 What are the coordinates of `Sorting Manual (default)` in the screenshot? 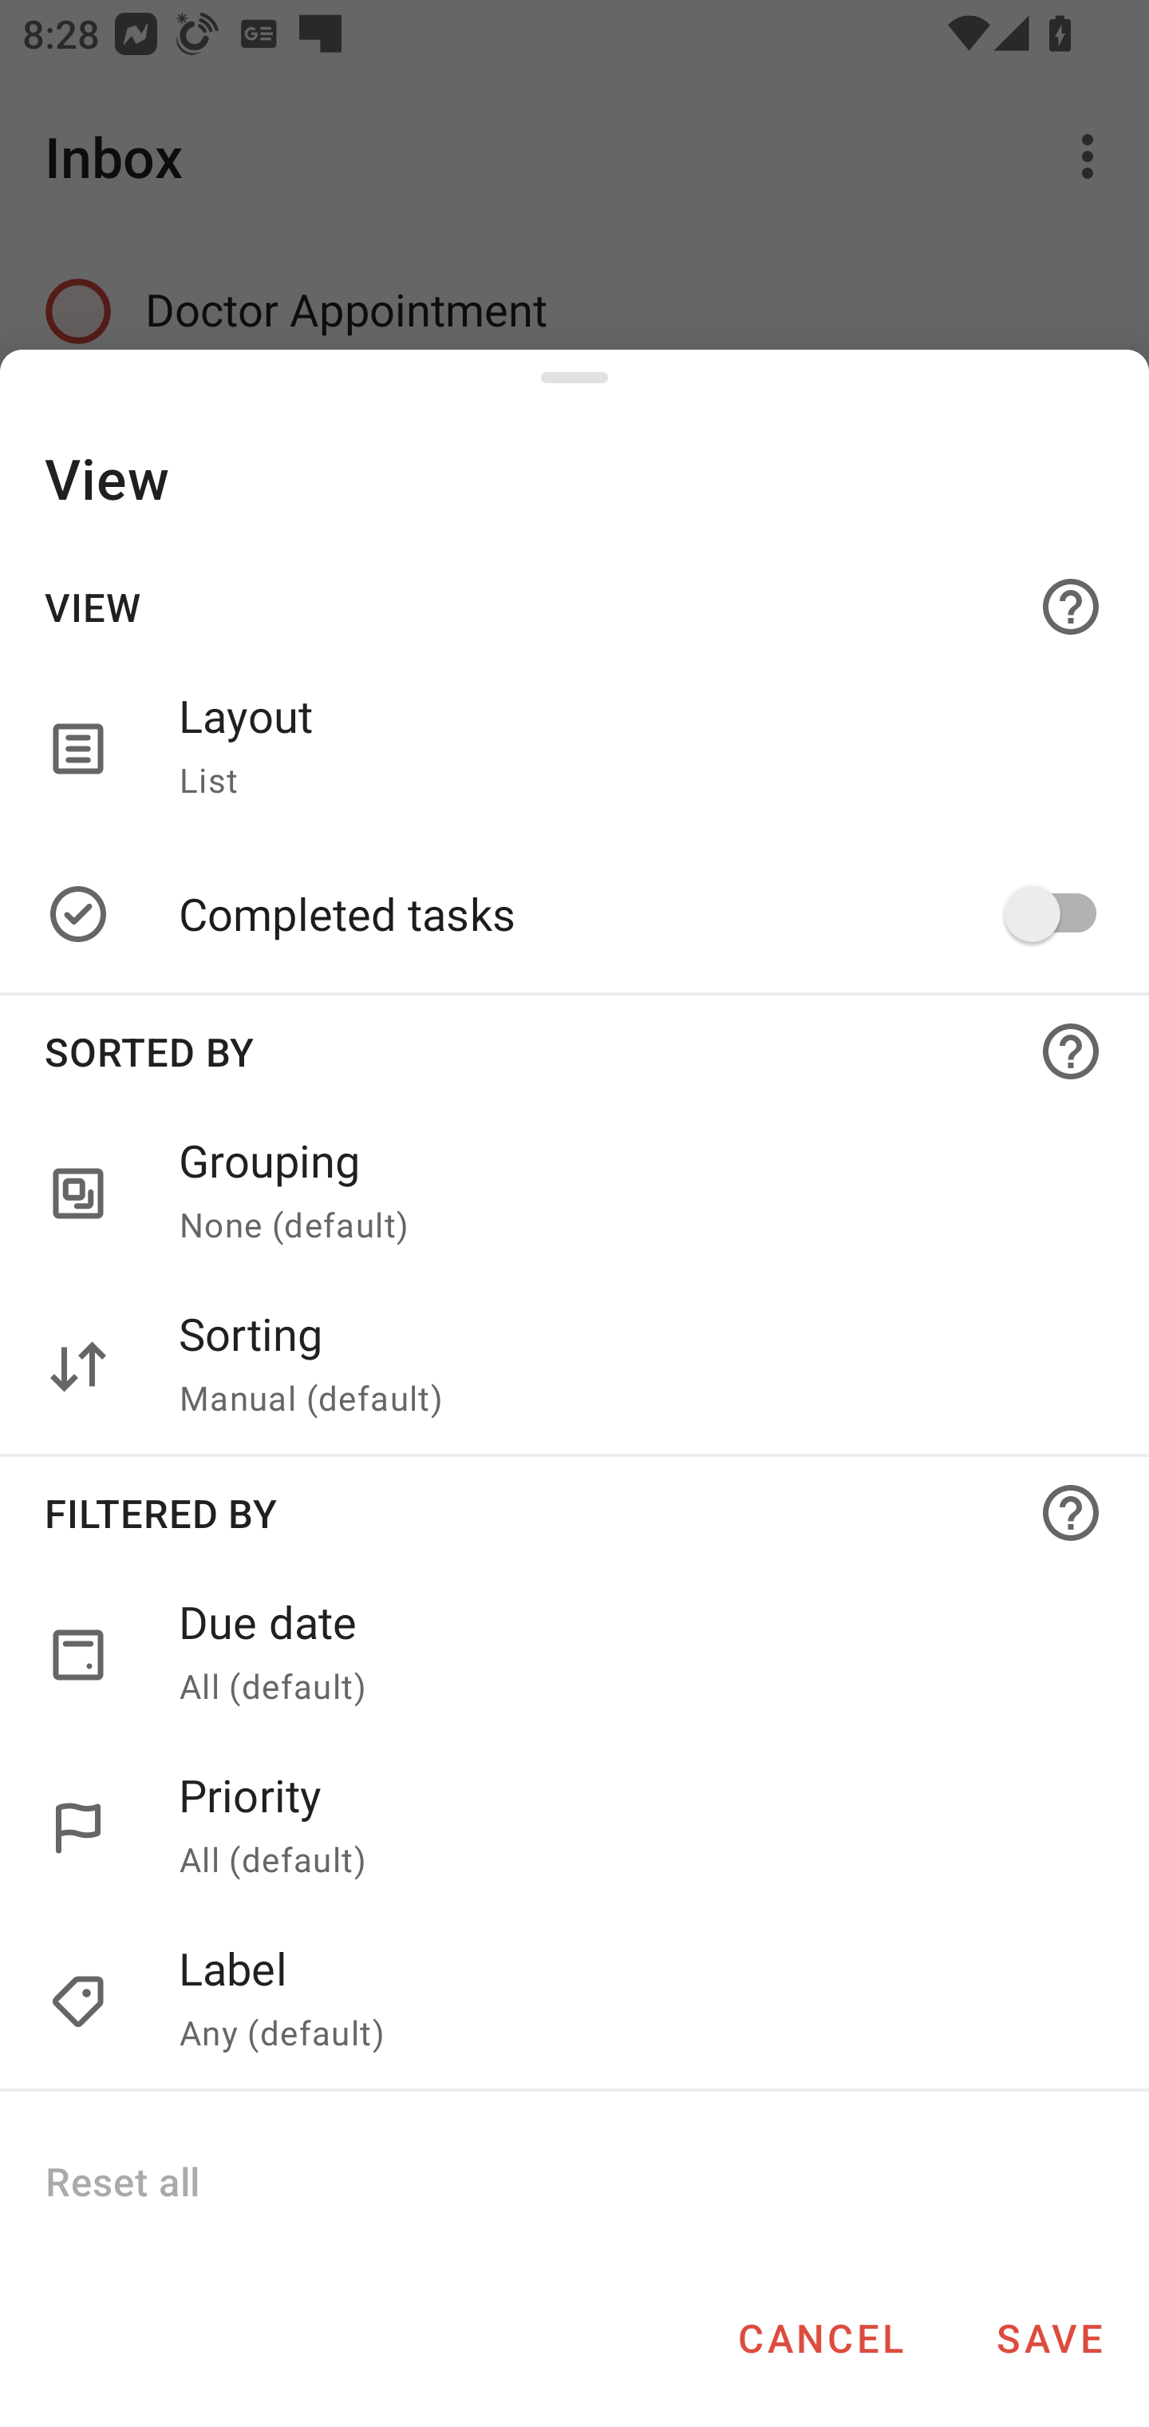 It's located at (630, 1367).